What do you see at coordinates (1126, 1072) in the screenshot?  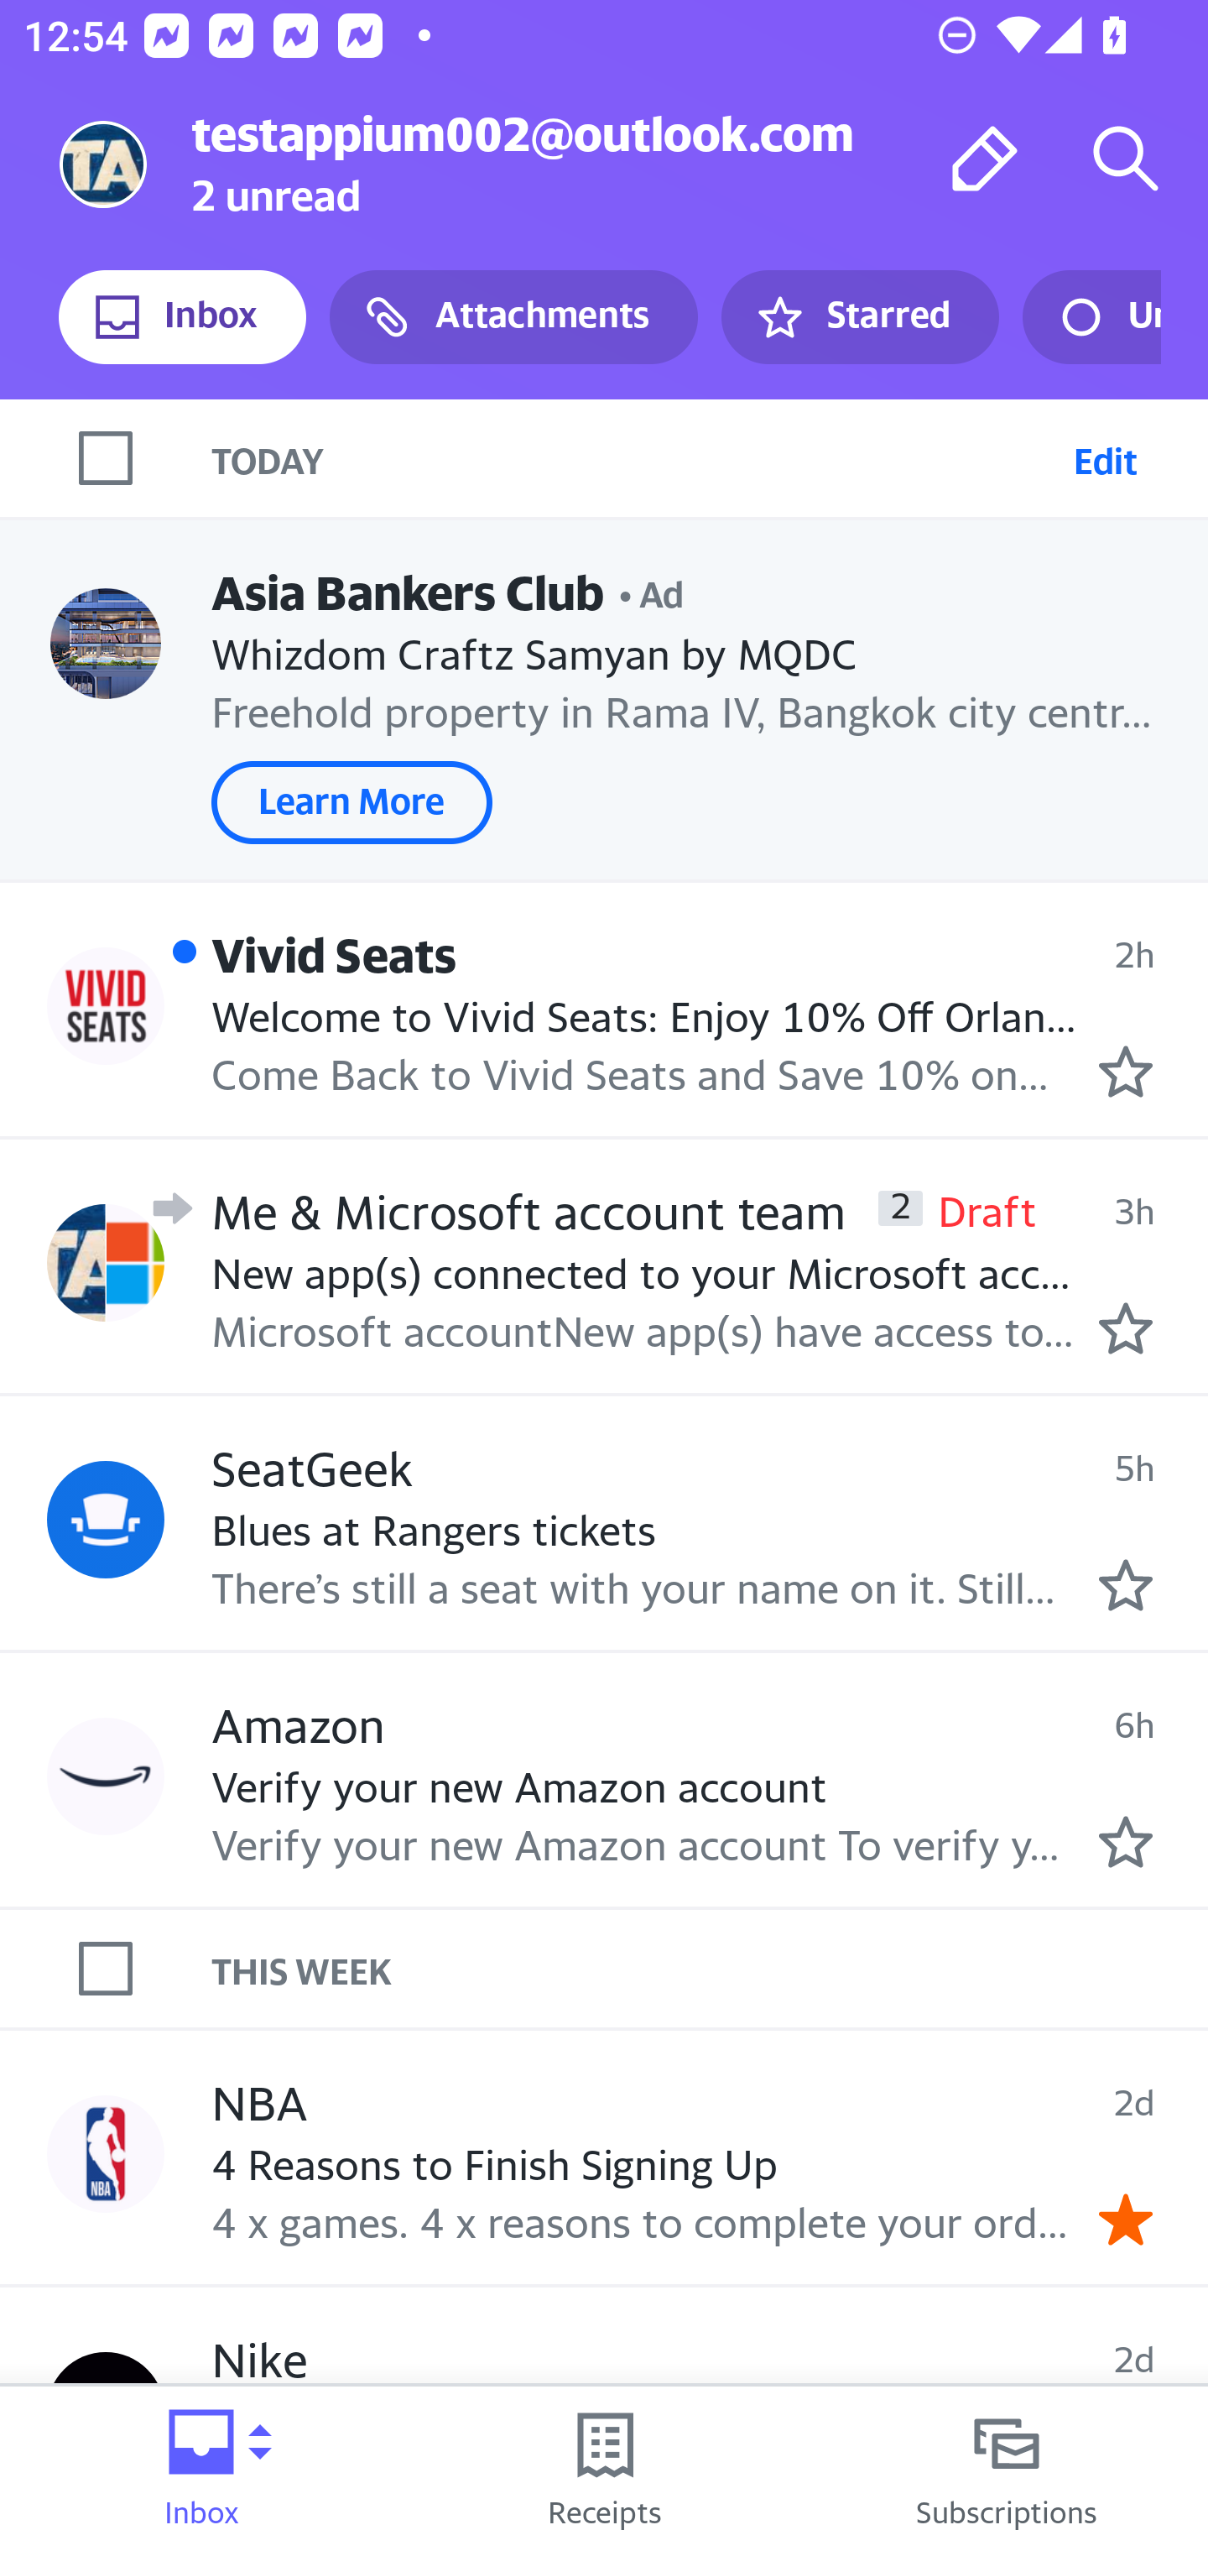 I see `Mark as starred.` at bounding box center [1126, 1072].